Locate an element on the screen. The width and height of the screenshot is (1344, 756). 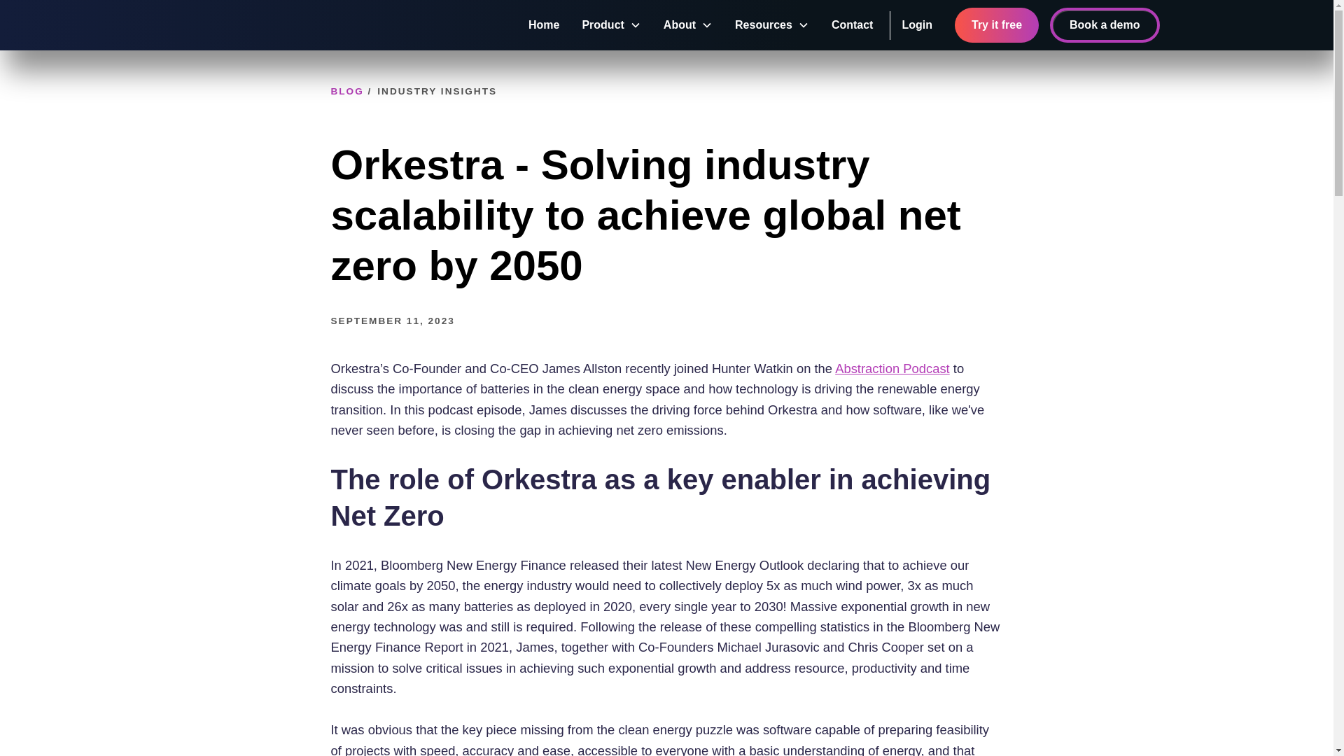
Contact is located at coordinates (855, 24).